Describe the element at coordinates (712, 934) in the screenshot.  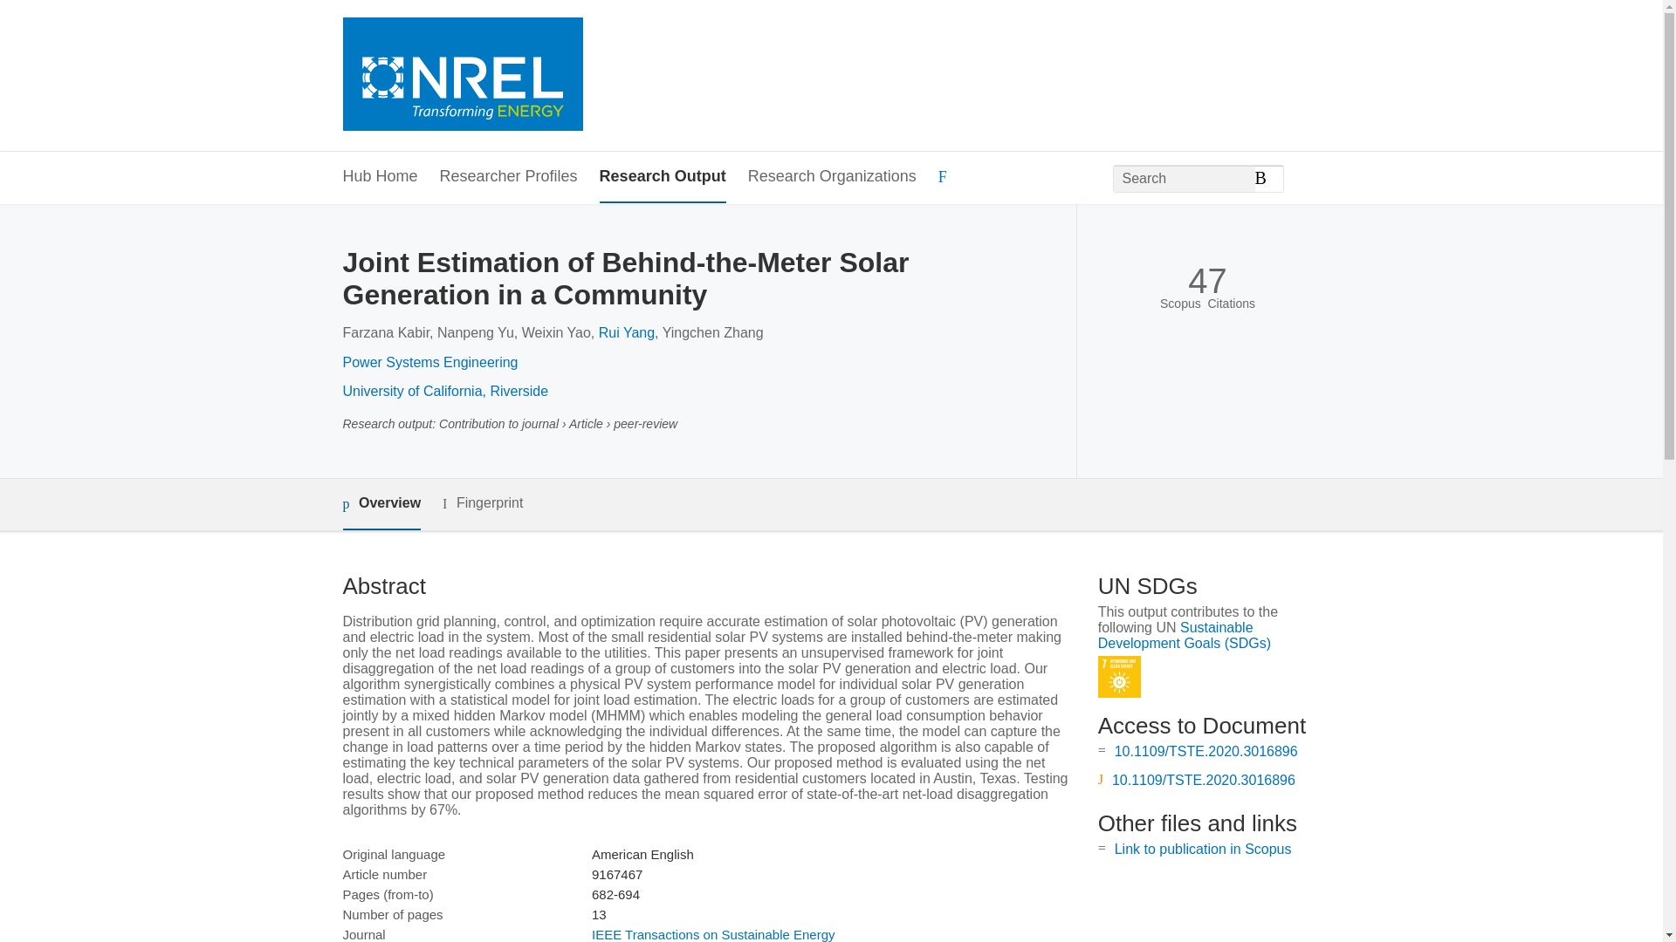
I see `IEEE Transactions on Sustainable Energy` at that location.